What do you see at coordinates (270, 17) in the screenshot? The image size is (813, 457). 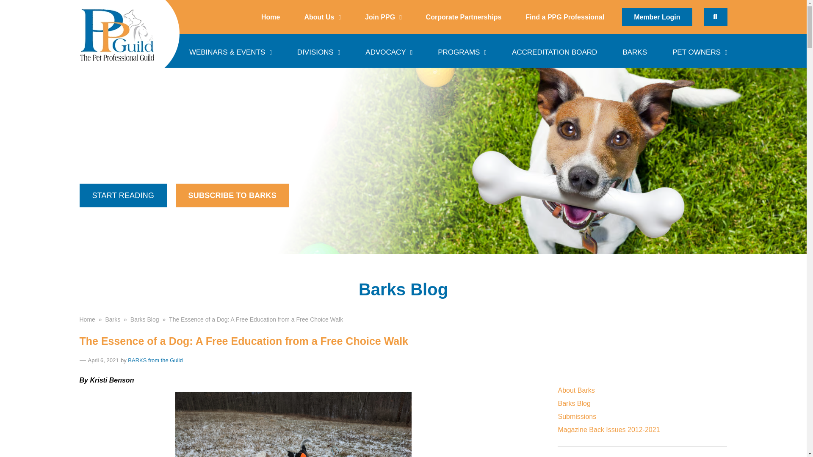 I see `Home` at bounding box center [270, 17].